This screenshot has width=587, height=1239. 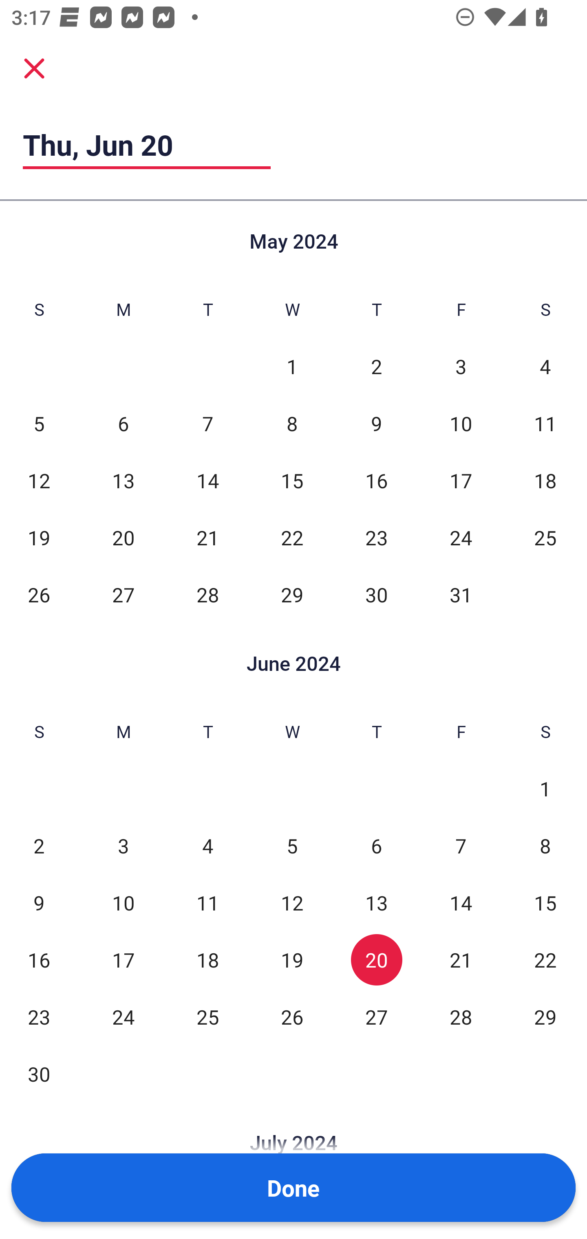 What do you see at coordinates (376, 423) in the screenshot?
I see `9 Thu, May 9, Not Selected` at bounding box center [376, 423].